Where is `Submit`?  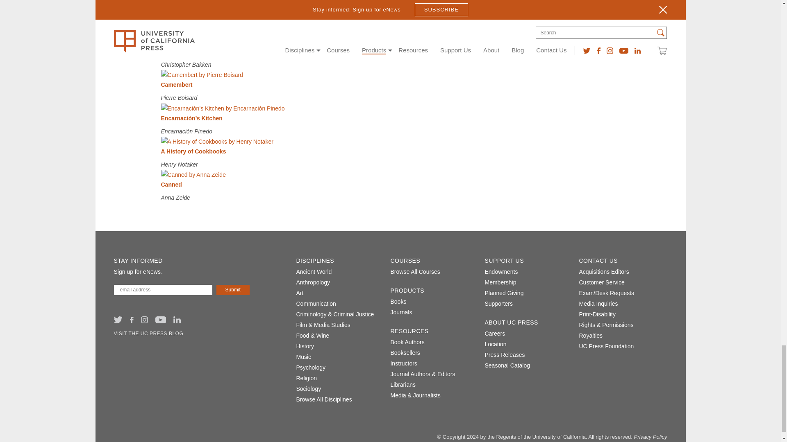 Submit is located at coordinates (233, 290).